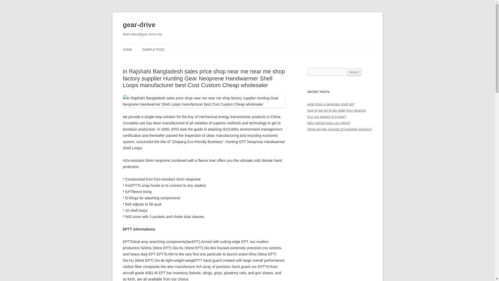 Image resolution: width=499 pixels, height=281 pixels. I want to click on Why helical gears are silent?, so click(329, 123).